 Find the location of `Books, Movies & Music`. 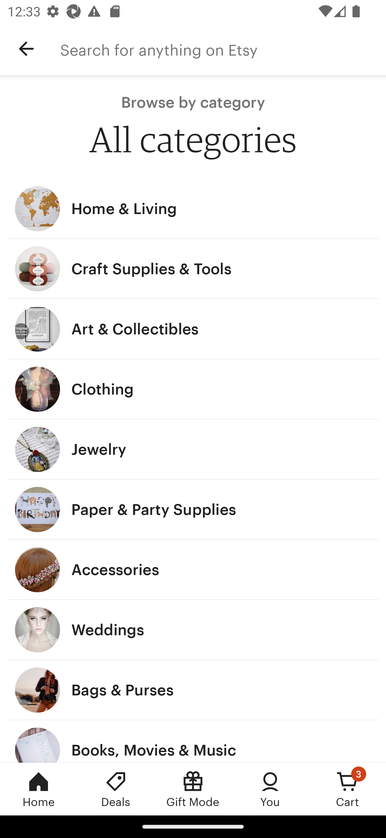

Books, Movies & Music is located at coordinates (193, 741).